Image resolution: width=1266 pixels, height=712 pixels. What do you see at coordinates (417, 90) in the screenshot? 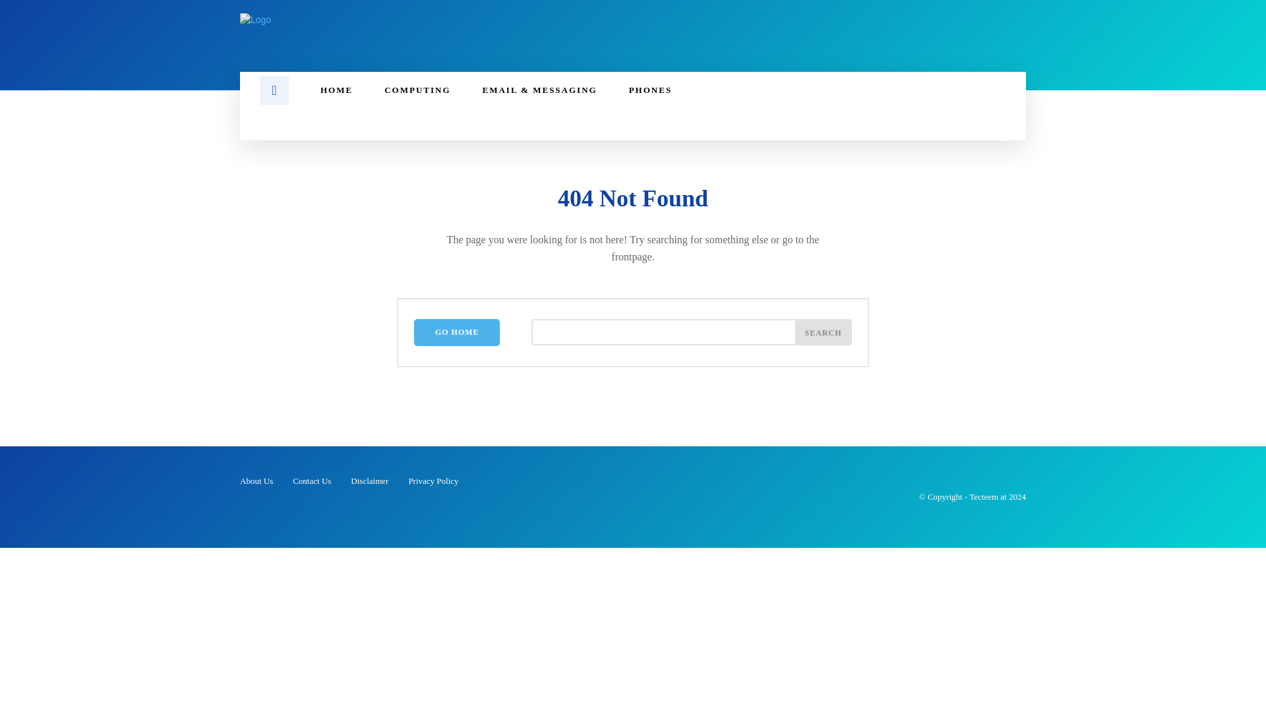
I see `COMPUTING` at bounding box center [417, 90].